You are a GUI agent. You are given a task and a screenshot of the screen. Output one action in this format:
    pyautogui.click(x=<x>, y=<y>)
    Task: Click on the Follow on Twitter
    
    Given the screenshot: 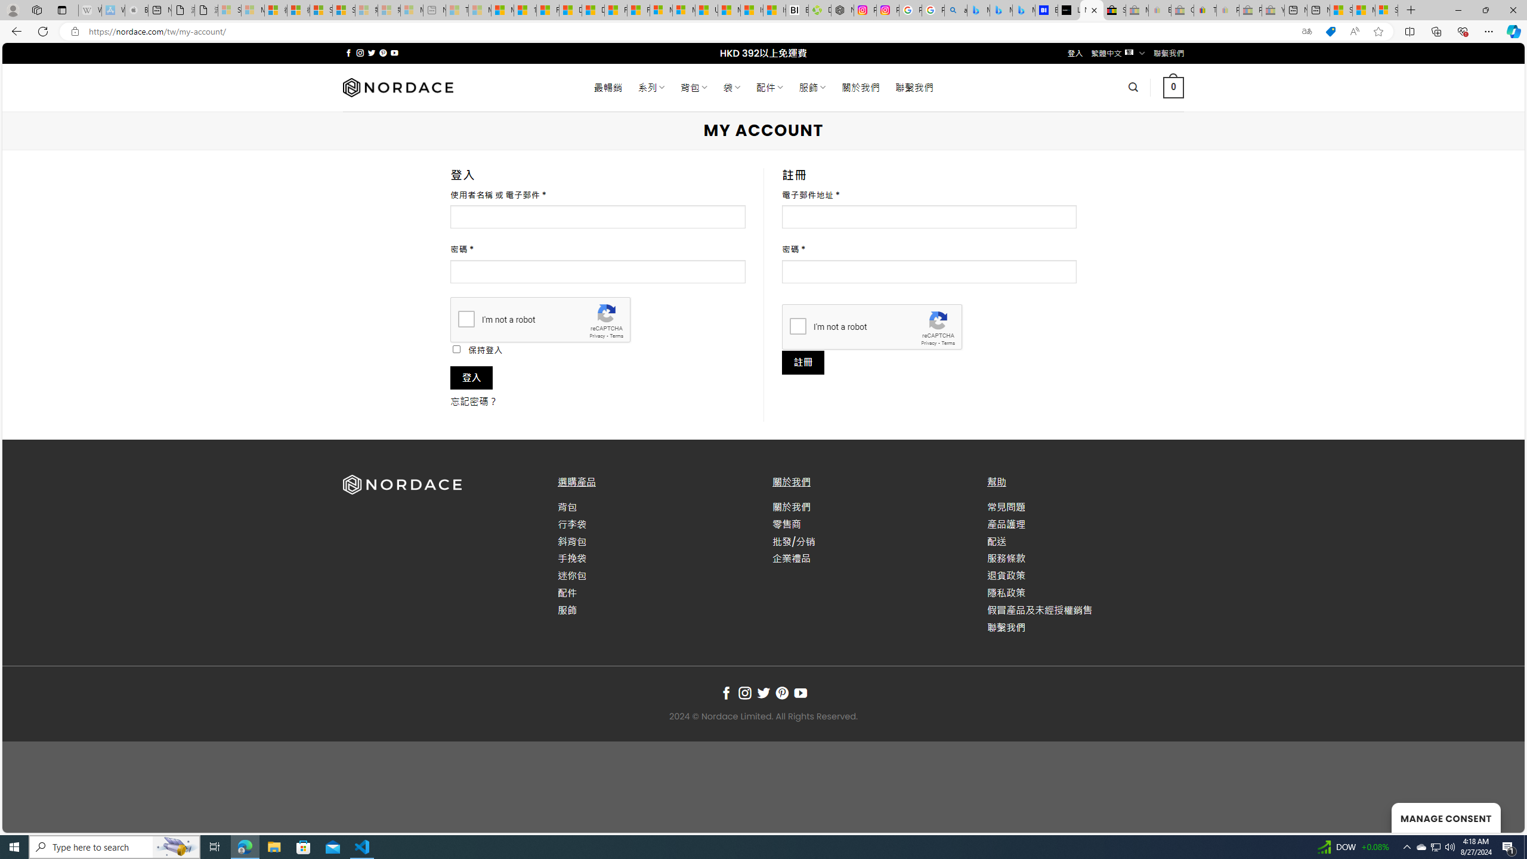 What is the action you would take?
    pyautogui.click(x=763, y=693)
    